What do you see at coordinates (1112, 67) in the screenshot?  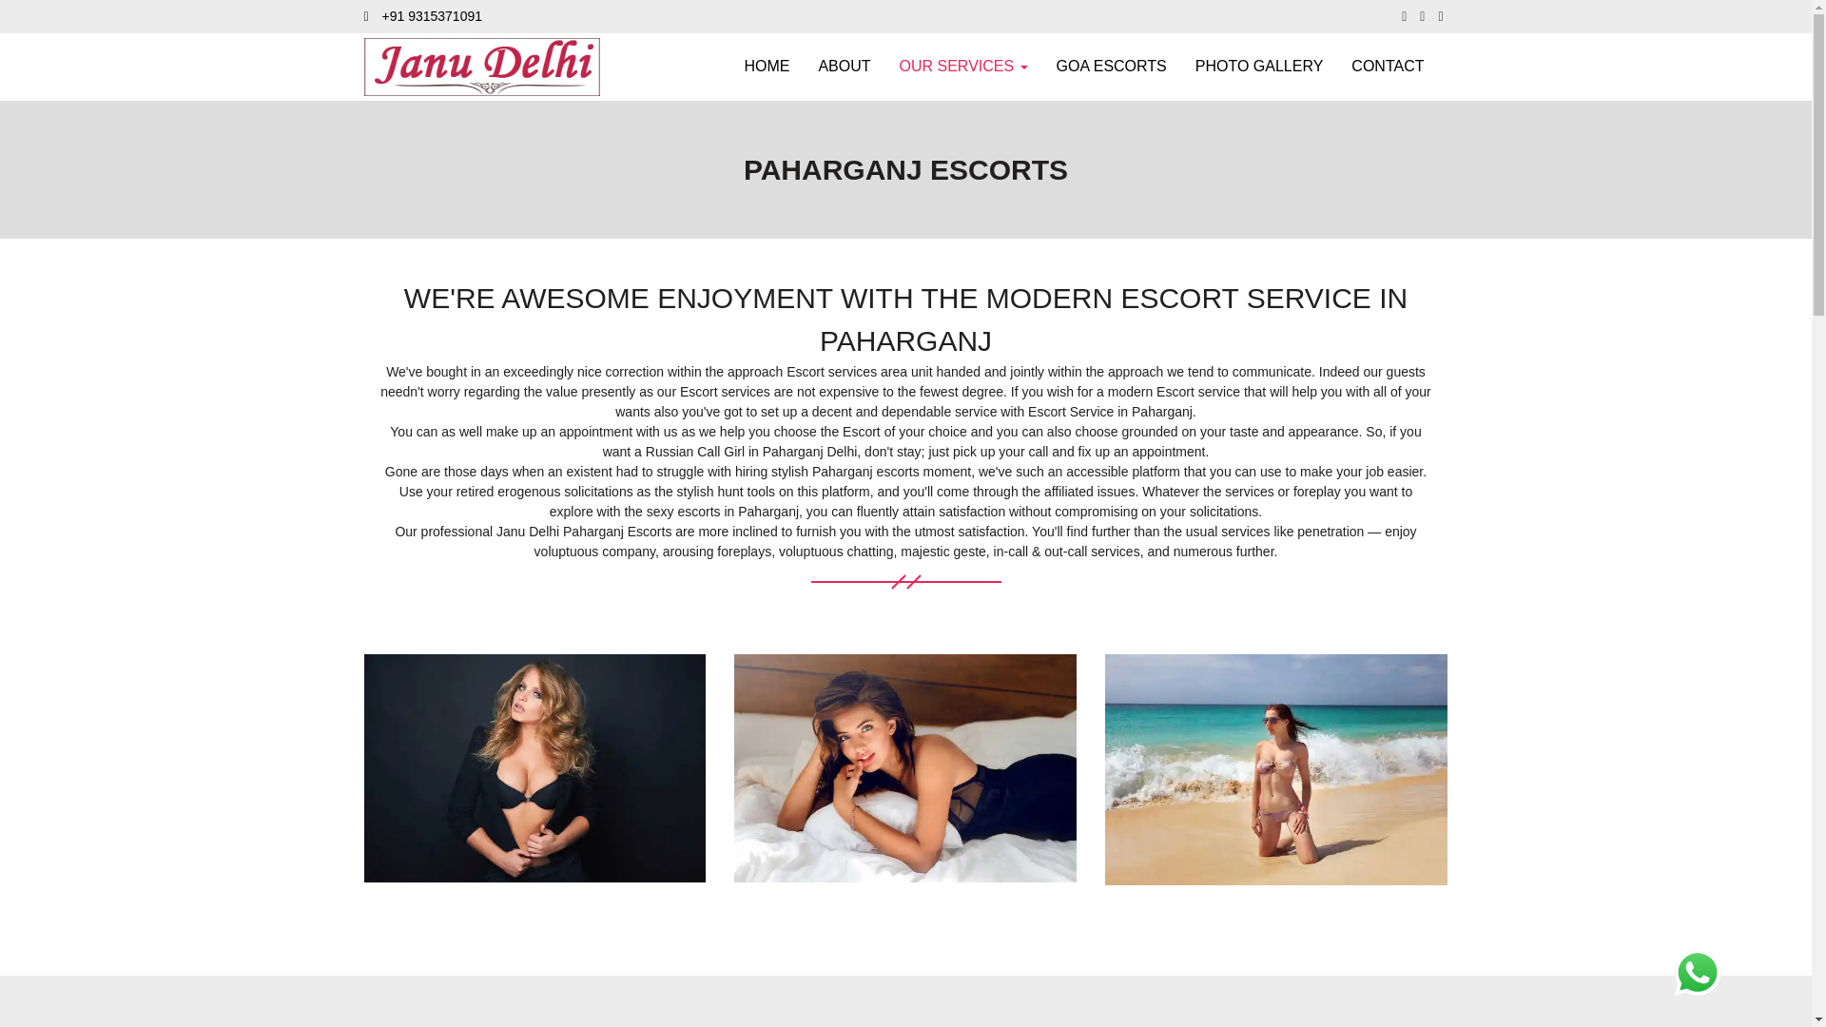 I see `GOA ESCORTS` at bounding box center [1112, 67].